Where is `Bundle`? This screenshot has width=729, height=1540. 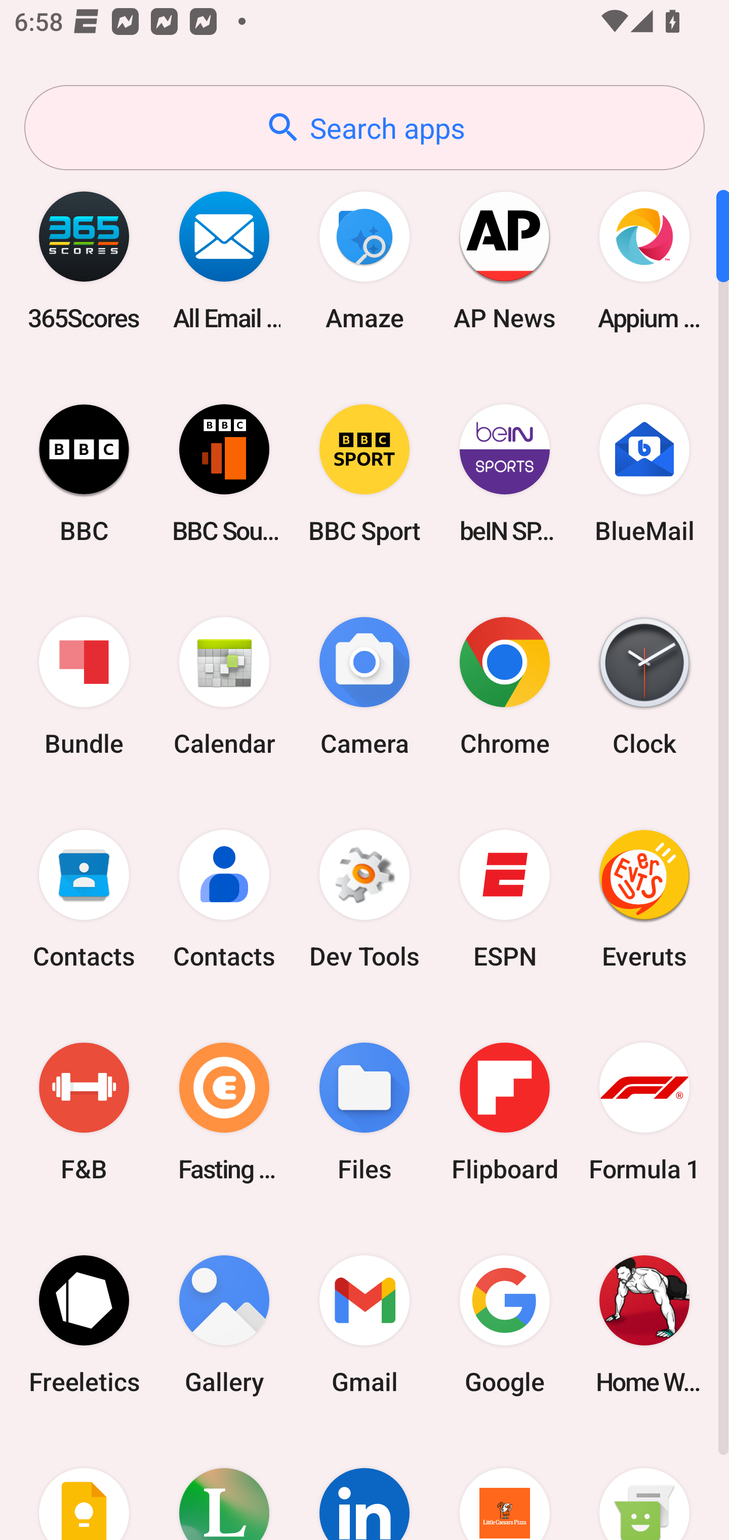
Bundle is located at coordinates (84, 687).